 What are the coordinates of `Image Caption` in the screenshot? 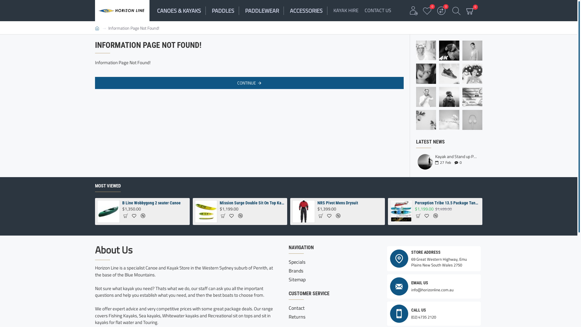 It's located at (449, 74).